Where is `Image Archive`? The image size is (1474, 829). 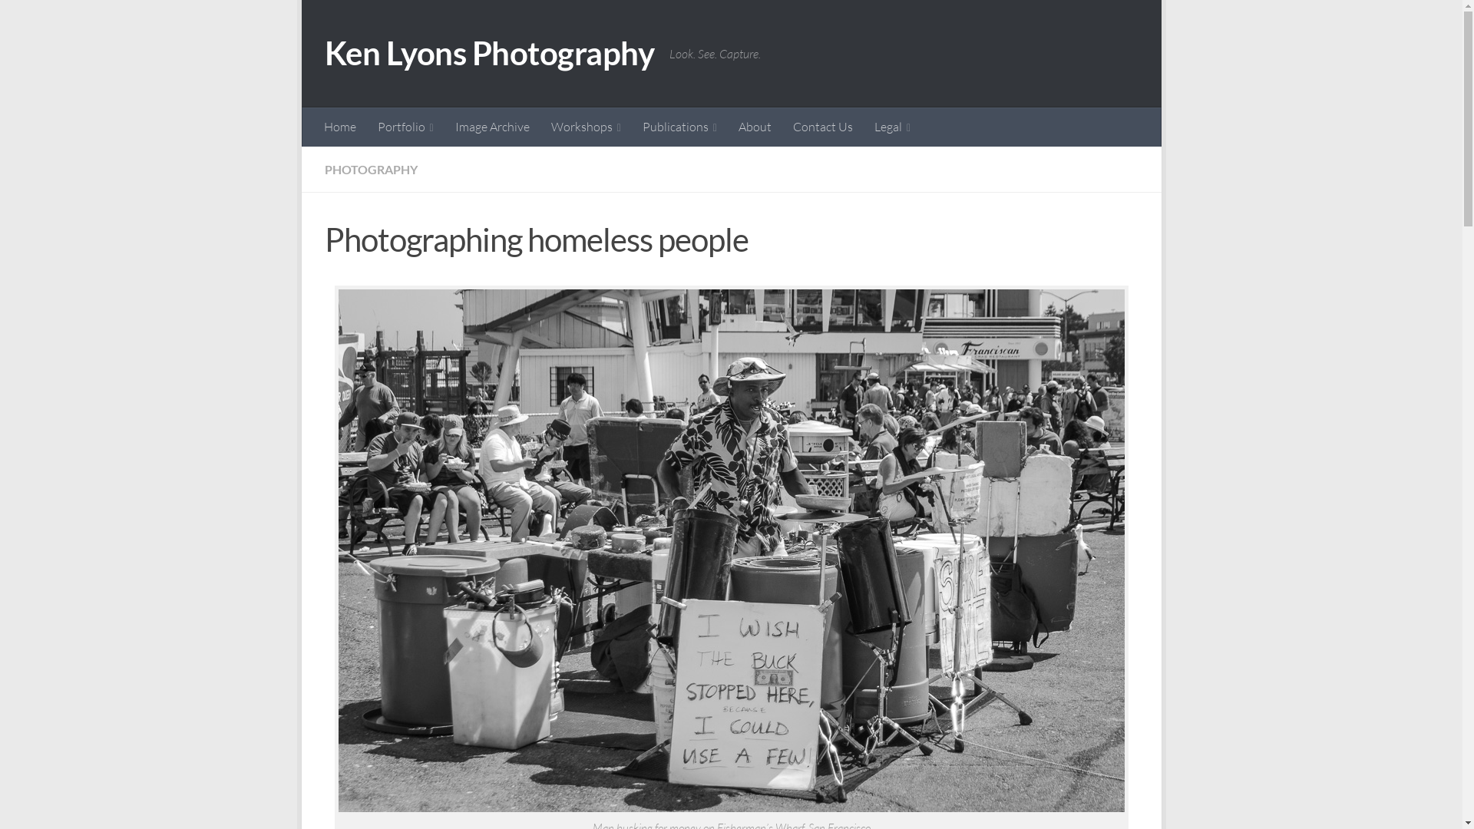 Image Archive is located at coordinates (493, 127).